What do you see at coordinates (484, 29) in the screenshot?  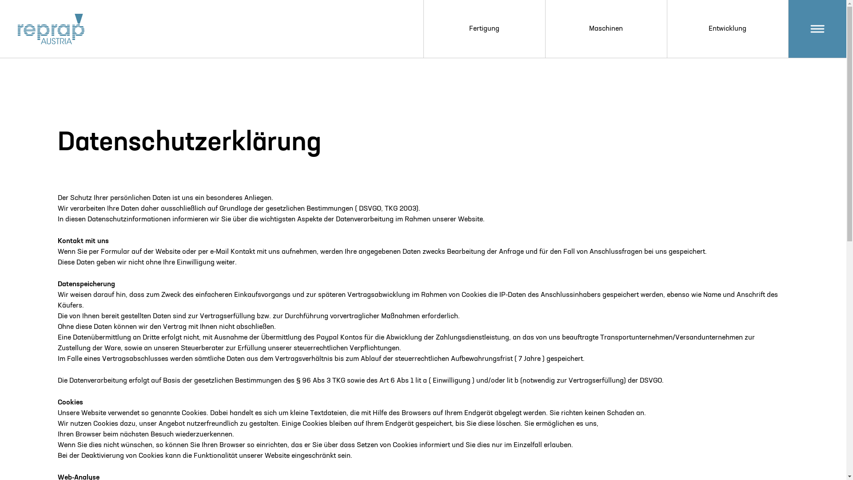 I see `Fertigung` at bounding box center [484, 29].